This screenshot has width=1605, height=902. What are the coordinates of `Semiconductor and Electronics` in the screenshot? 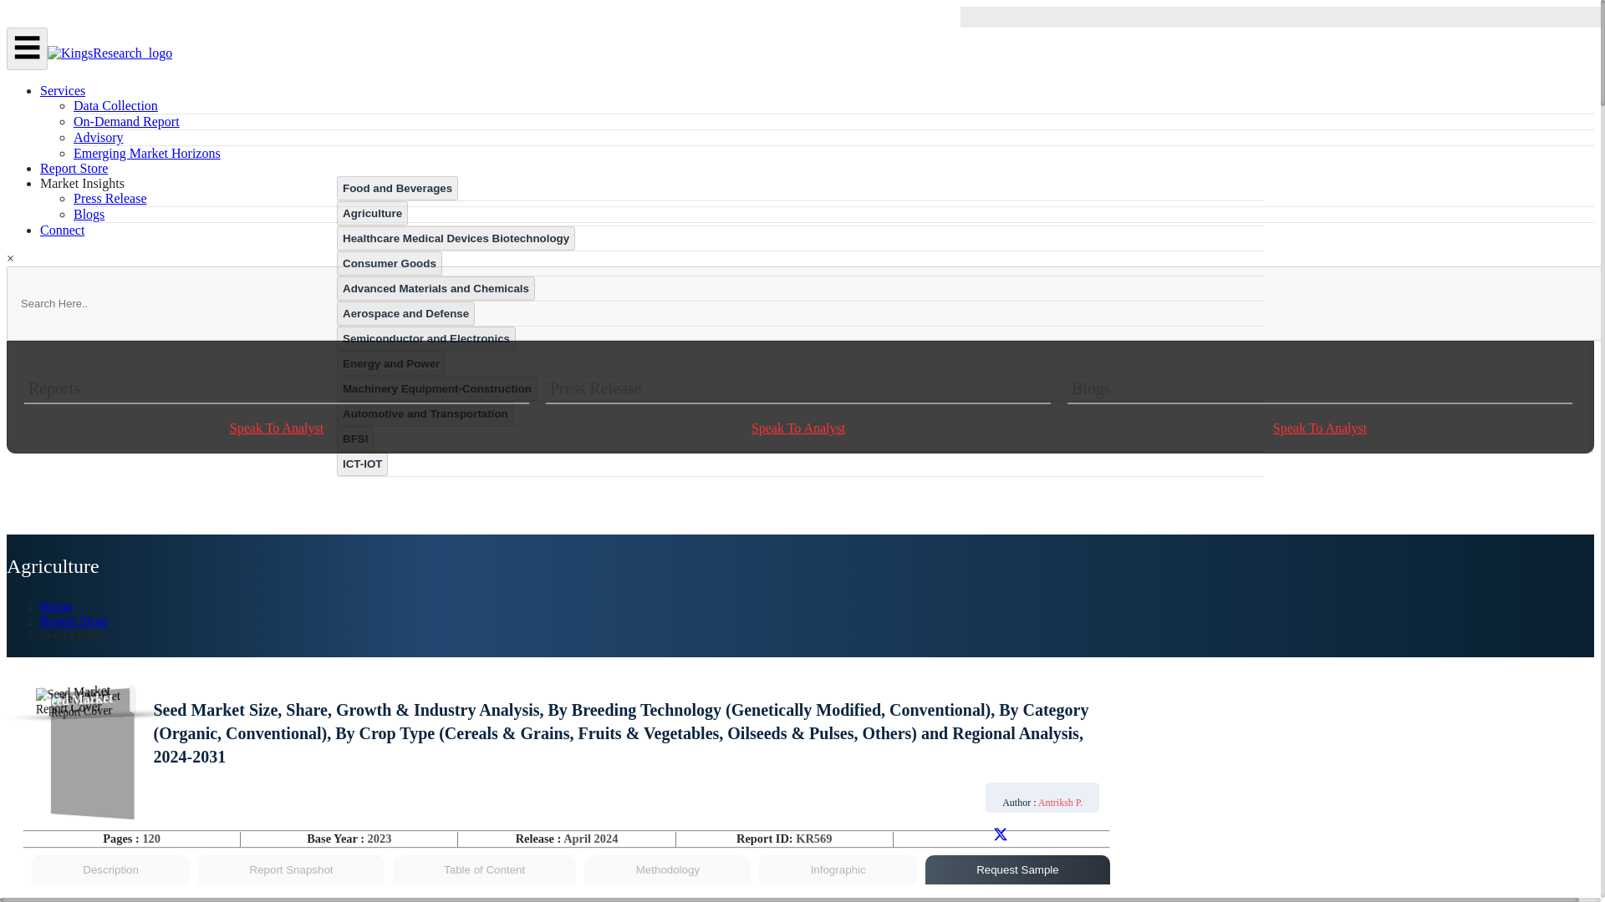 It's located at (426, 337).